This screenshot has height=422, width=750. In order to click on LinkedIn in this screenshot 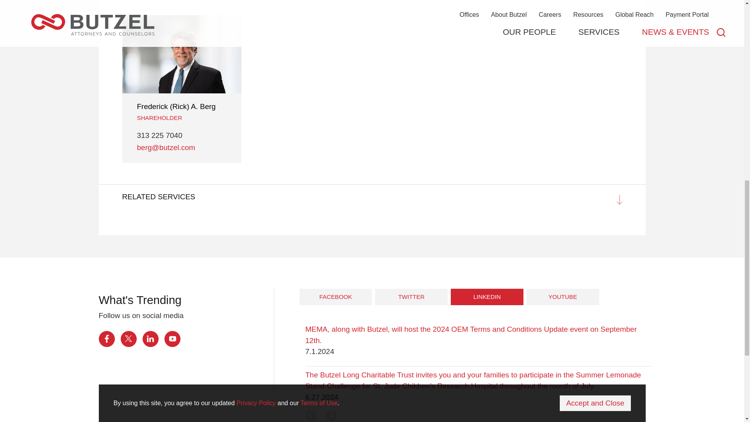, I will do `click(150, 338)`.